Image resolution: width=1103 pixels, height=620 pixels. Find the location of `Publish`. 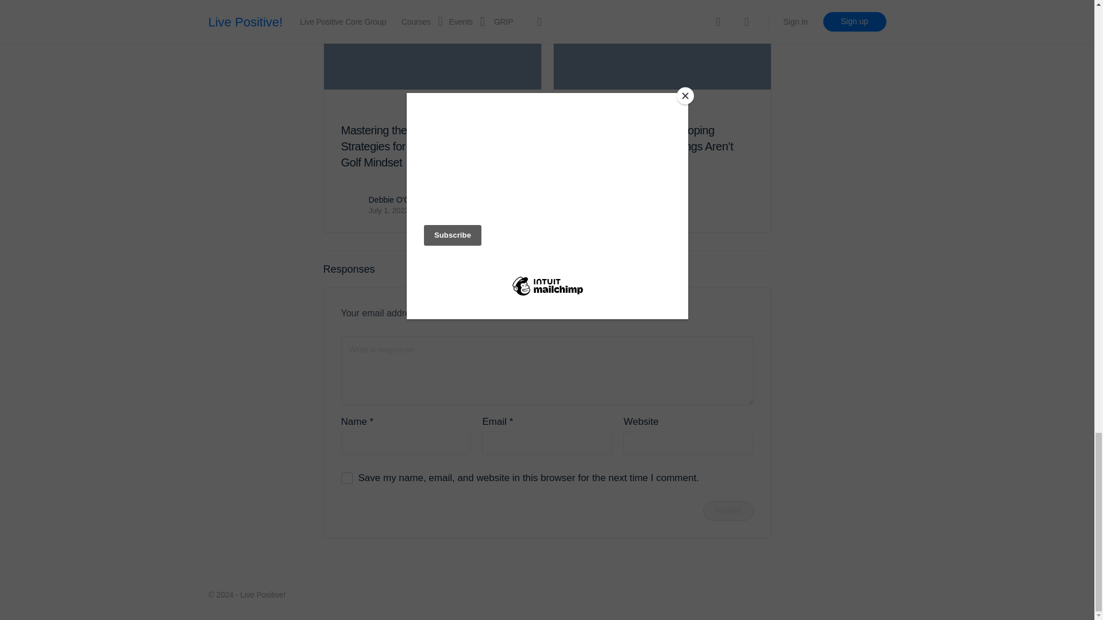

Publish is located at coordinates (728, 511).